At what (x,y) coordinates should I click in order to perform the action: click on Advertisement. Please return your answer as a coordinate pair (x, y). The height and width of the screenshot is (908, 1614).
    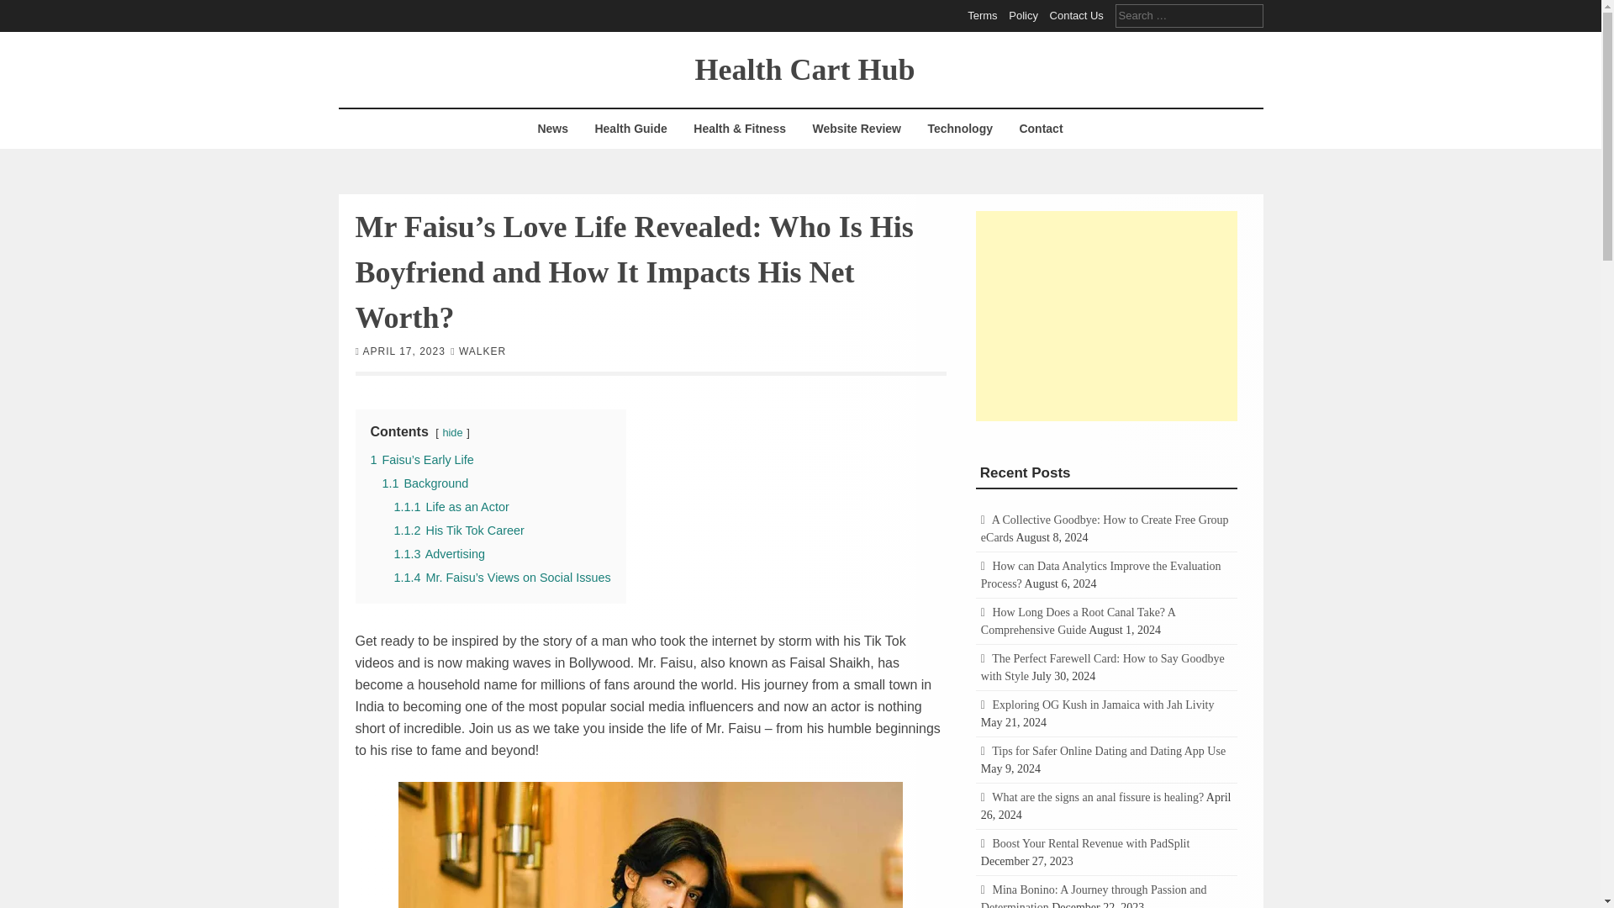
    Looking at the image, I should click on (1106, 314).